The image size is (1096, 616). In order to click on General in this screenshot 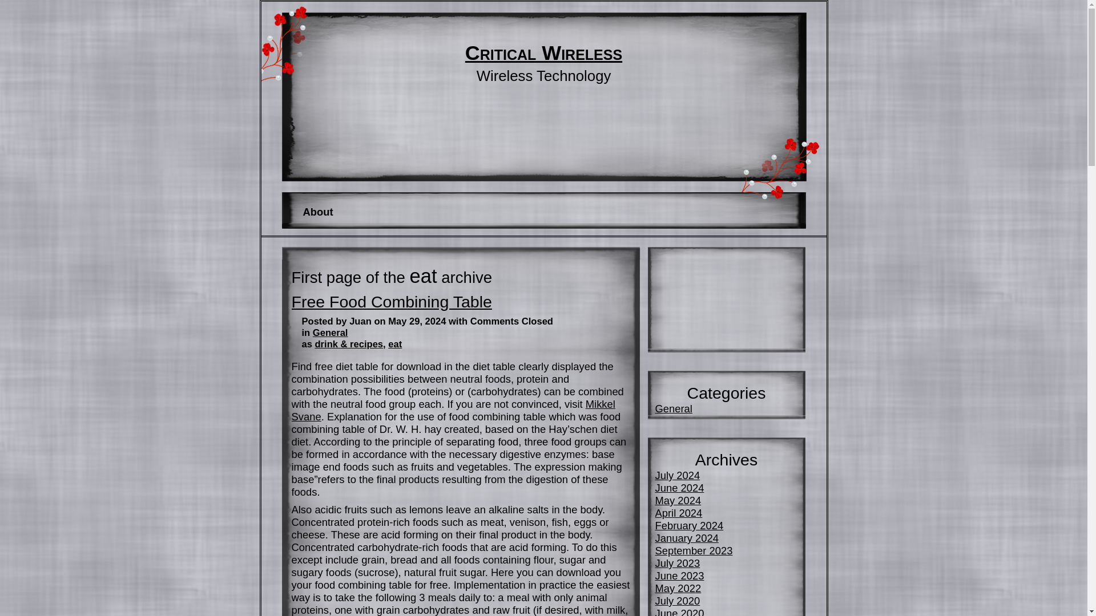, I will do `click(330, 332)`.